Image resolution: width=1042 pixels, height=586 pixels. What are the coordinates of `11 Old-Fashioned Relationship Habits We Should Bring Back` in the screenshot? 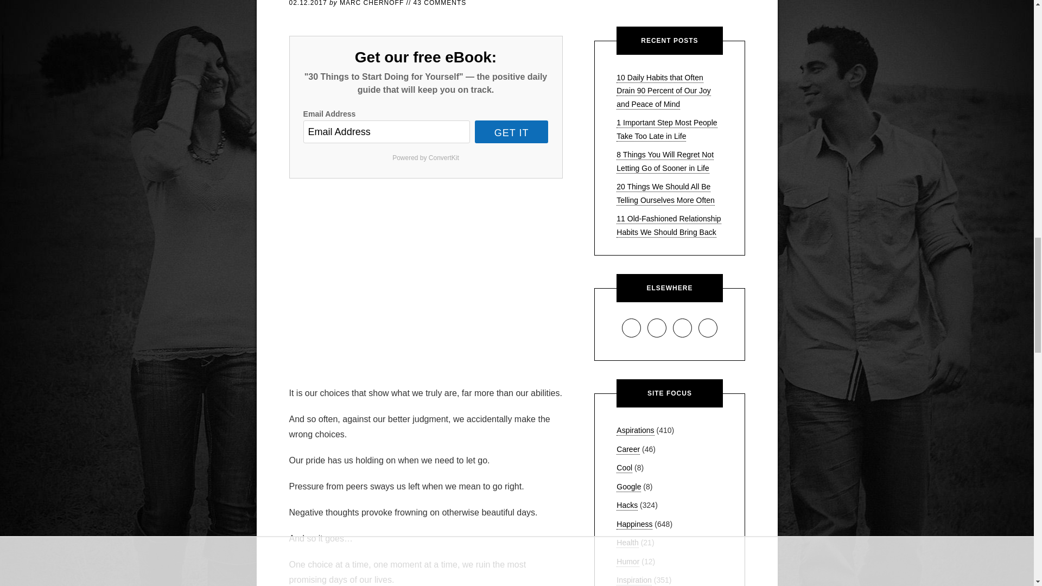 It's located at (669, 226).